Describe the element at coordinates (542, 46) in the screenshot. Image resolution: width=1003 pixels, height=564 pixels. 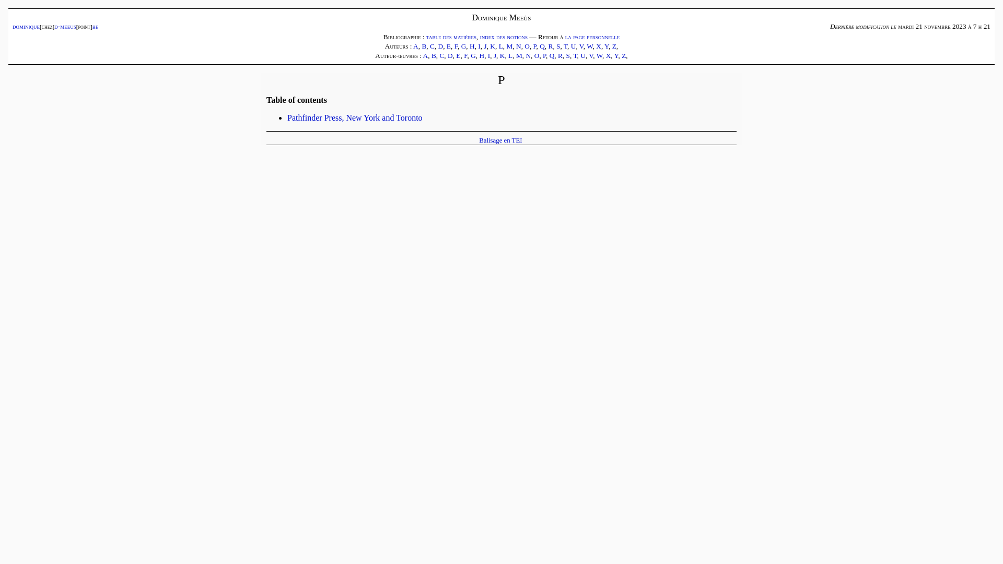
I see `Q` at that location.